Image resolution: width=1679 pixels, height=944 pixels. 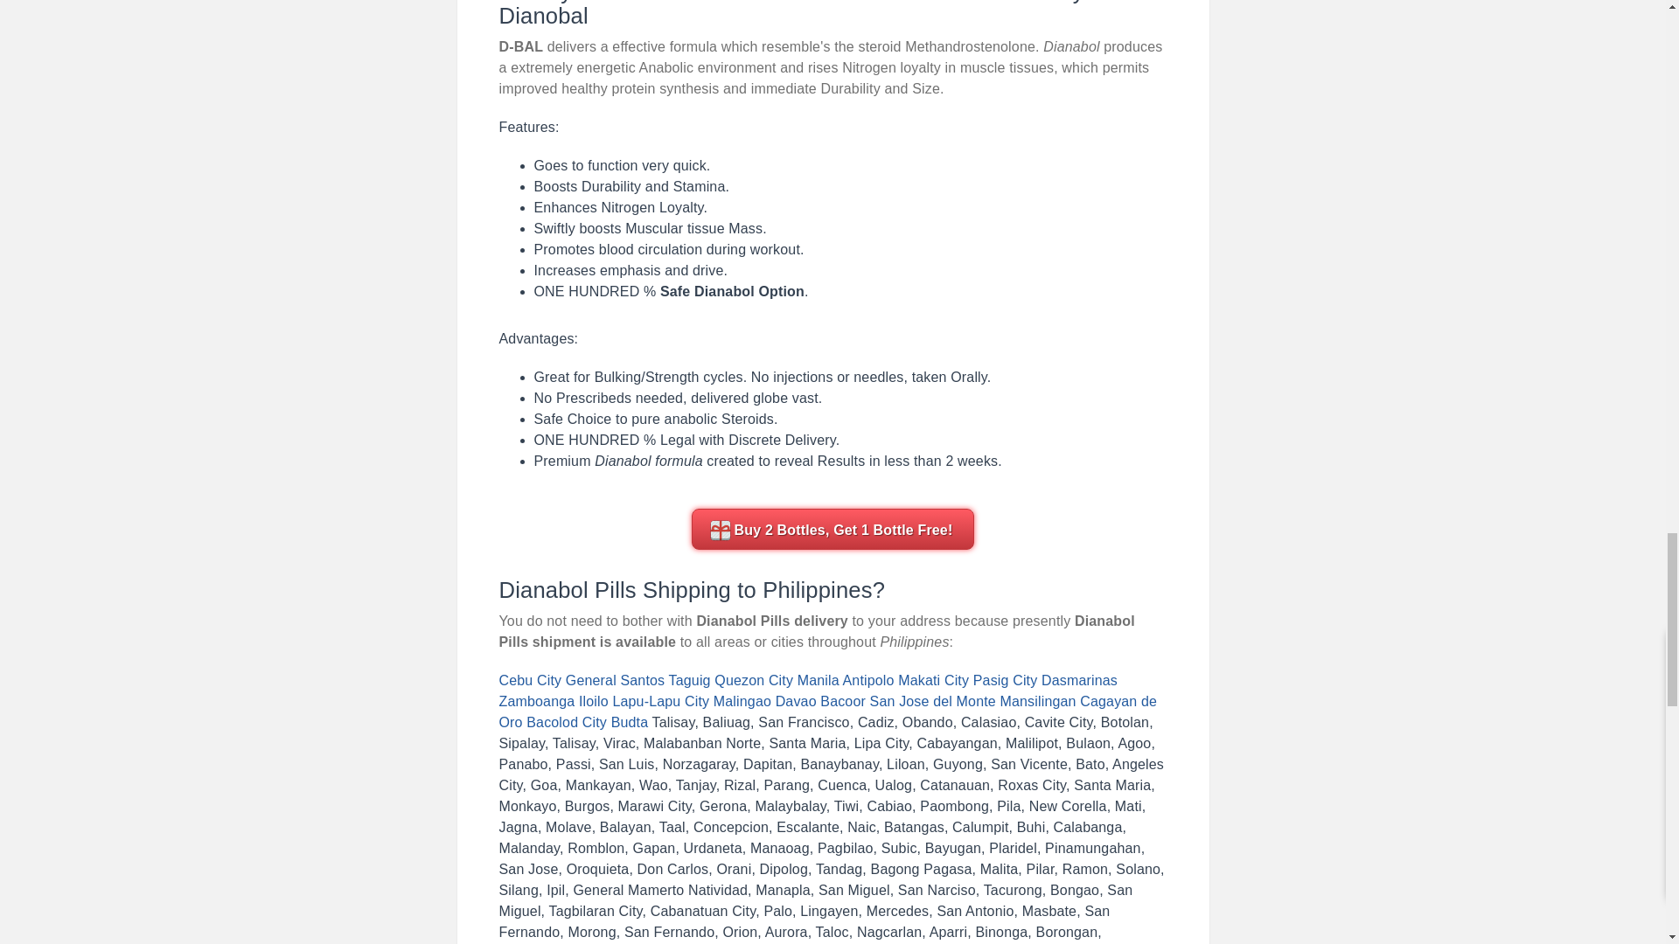 I want to click on Lapu-Lapu City, so click(x=660, y=701).